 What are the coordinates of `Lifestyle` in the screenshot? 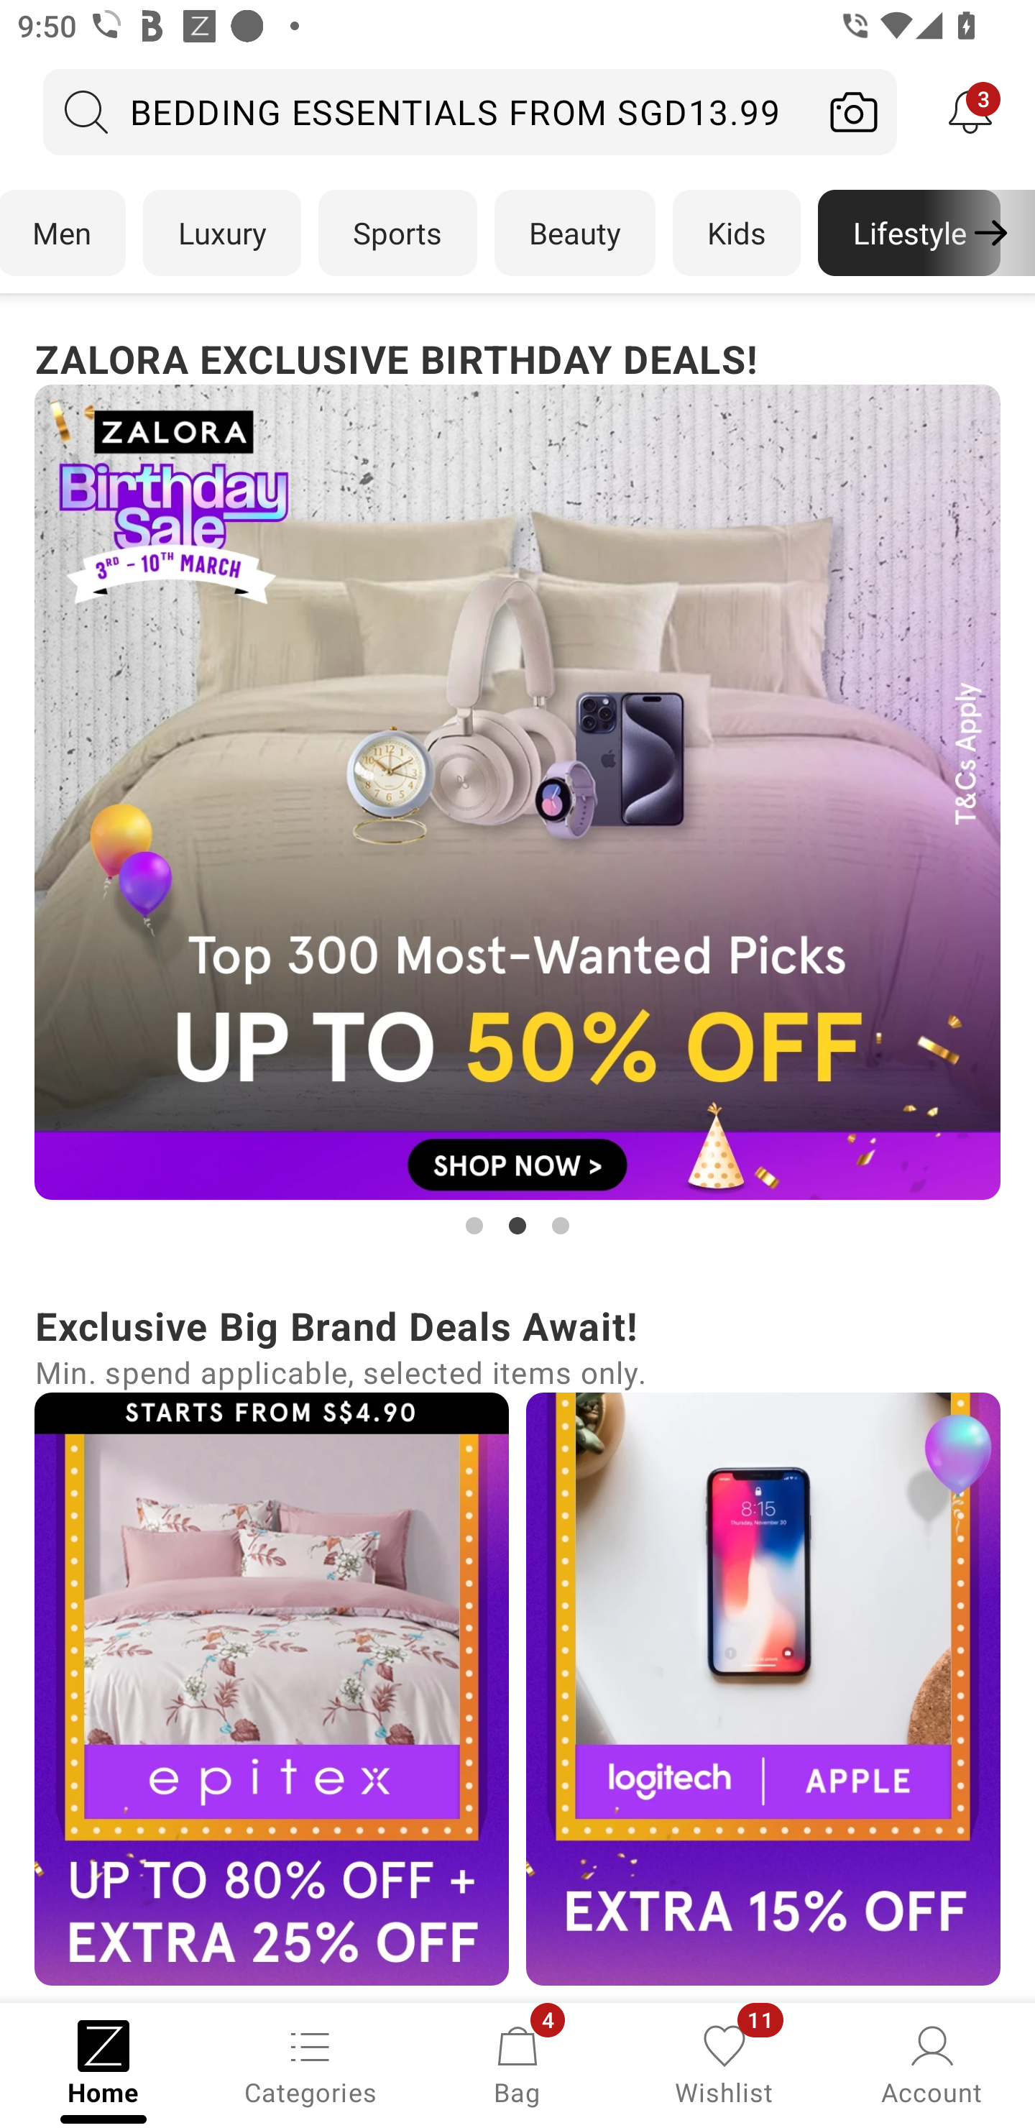 It's located at (908, 233).